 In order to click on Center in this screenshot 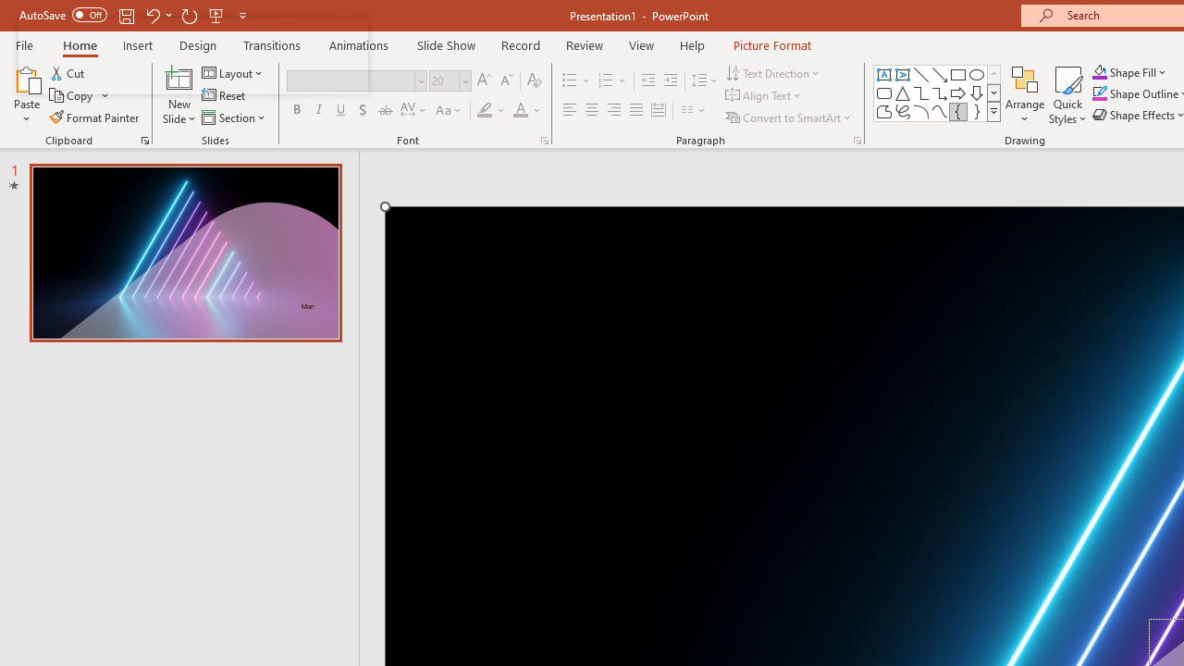, I will do `click(592, 111)`.